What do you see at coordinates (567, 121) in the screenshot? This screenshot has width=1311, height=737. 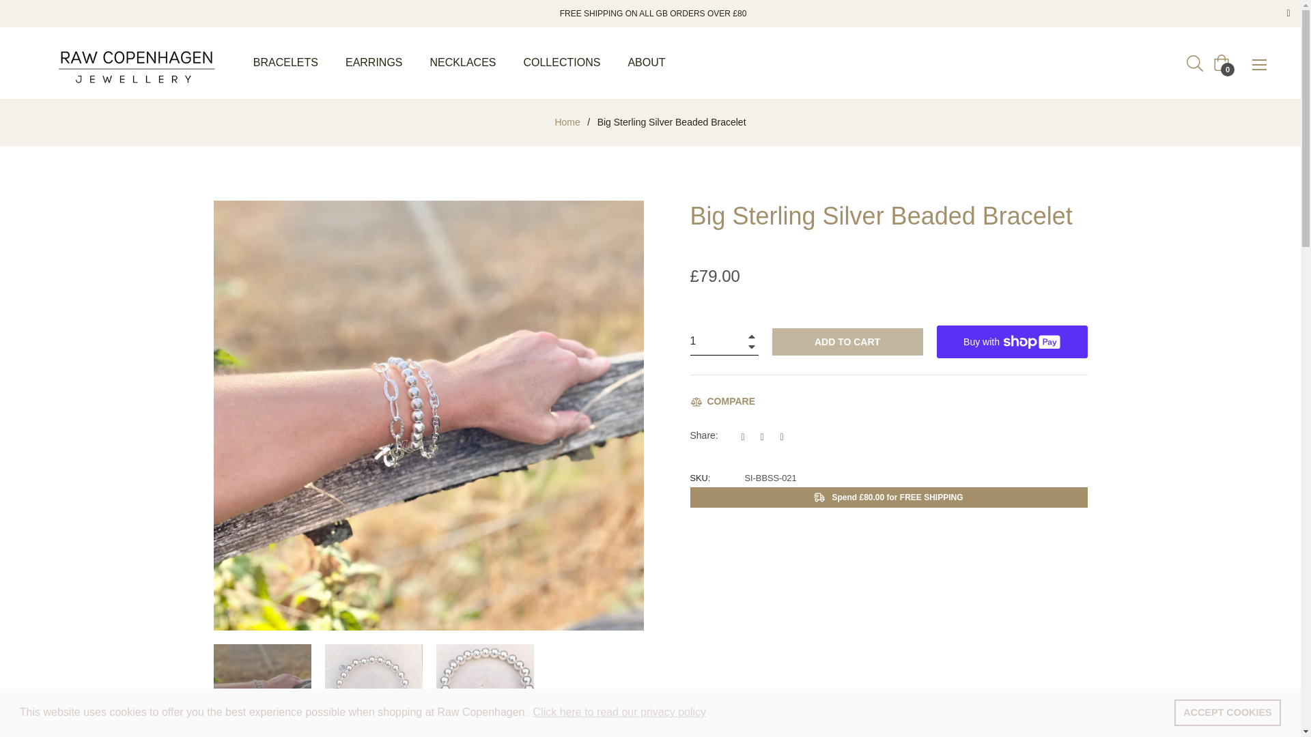 I see `Home` at bounding box center [567, 121].